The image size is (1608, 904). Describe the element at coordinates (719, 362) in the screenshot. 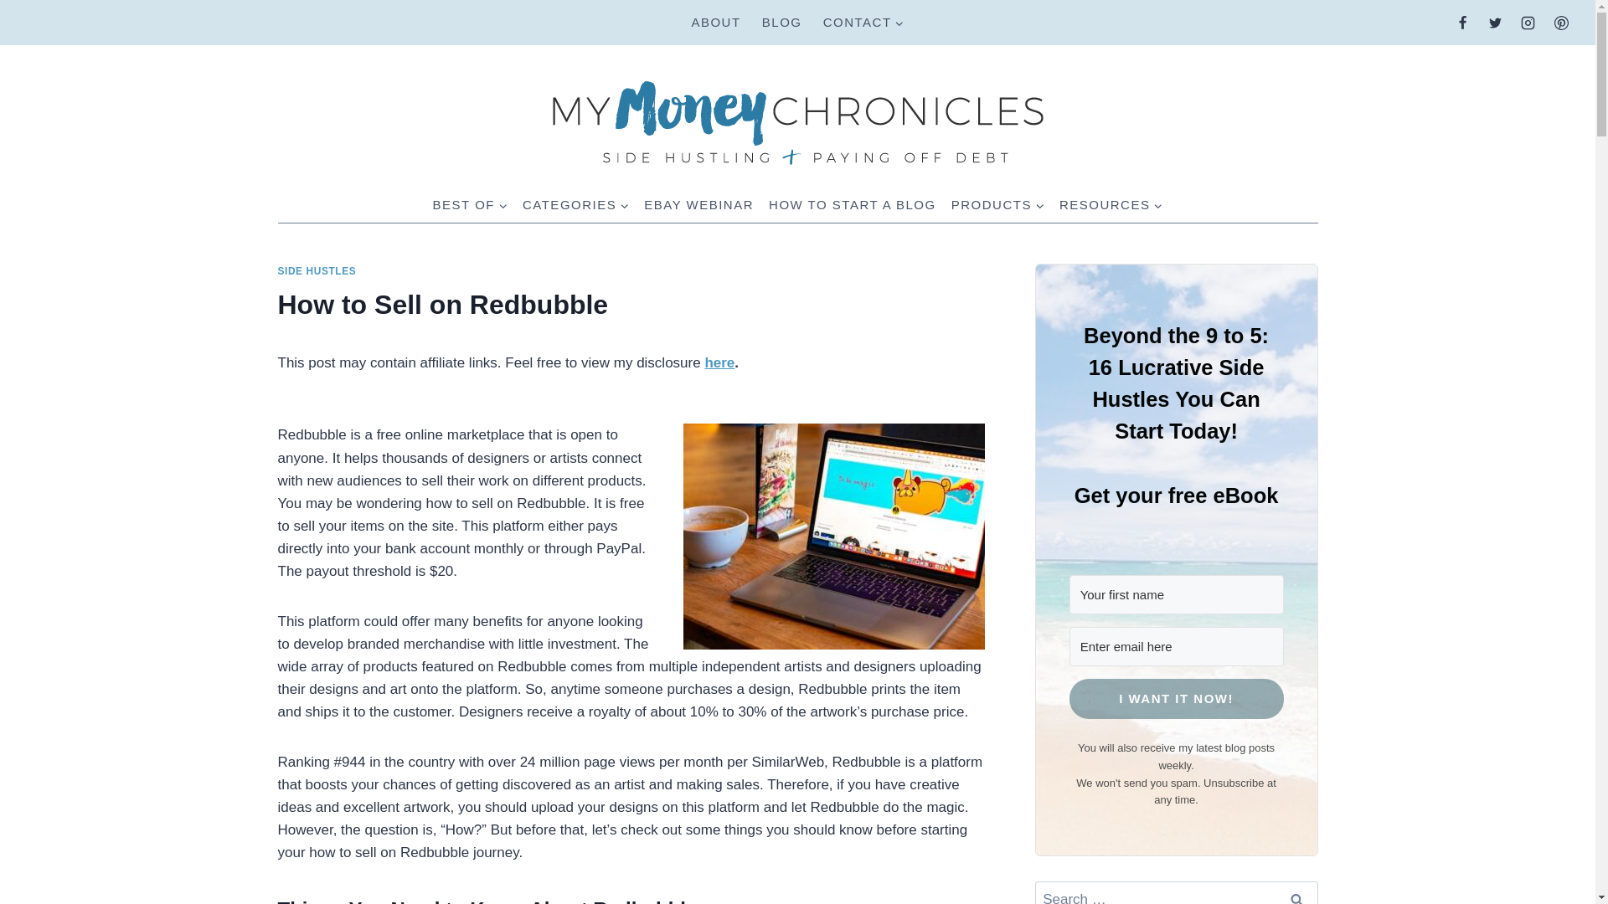

I see `here` at that location.